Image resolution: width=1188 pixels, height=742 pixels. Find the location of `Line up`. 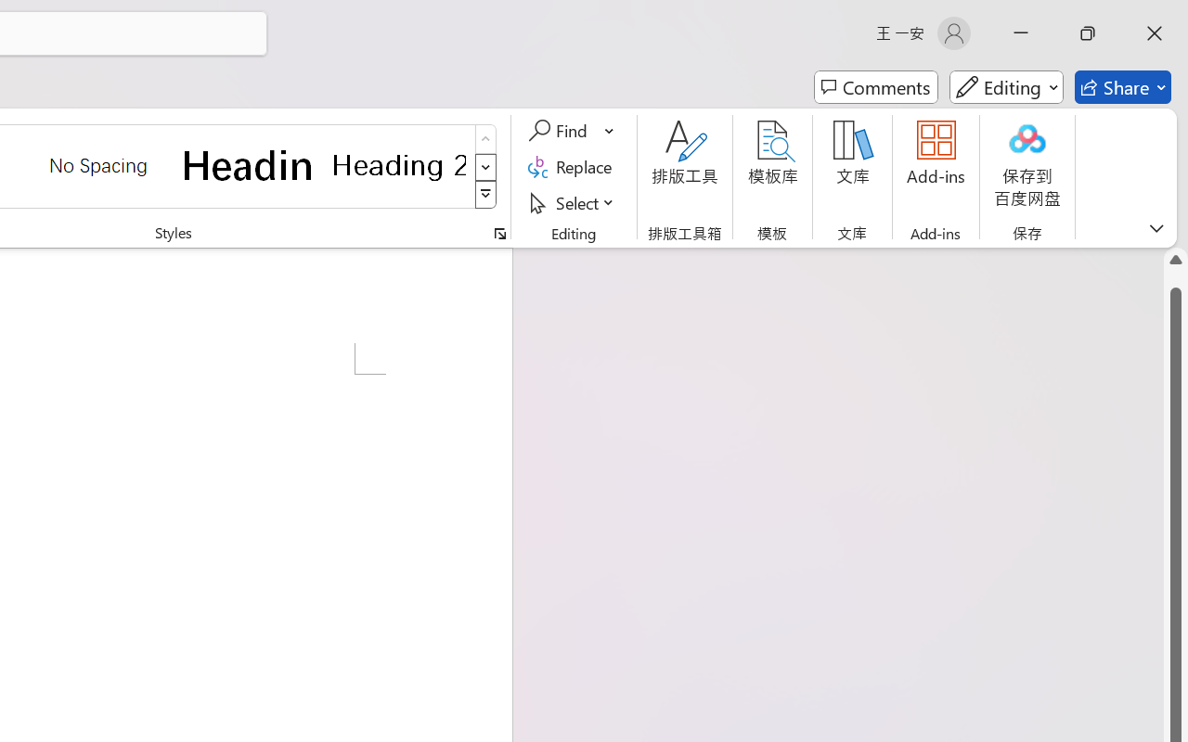

Line up is located at coordinates (1176, 260).